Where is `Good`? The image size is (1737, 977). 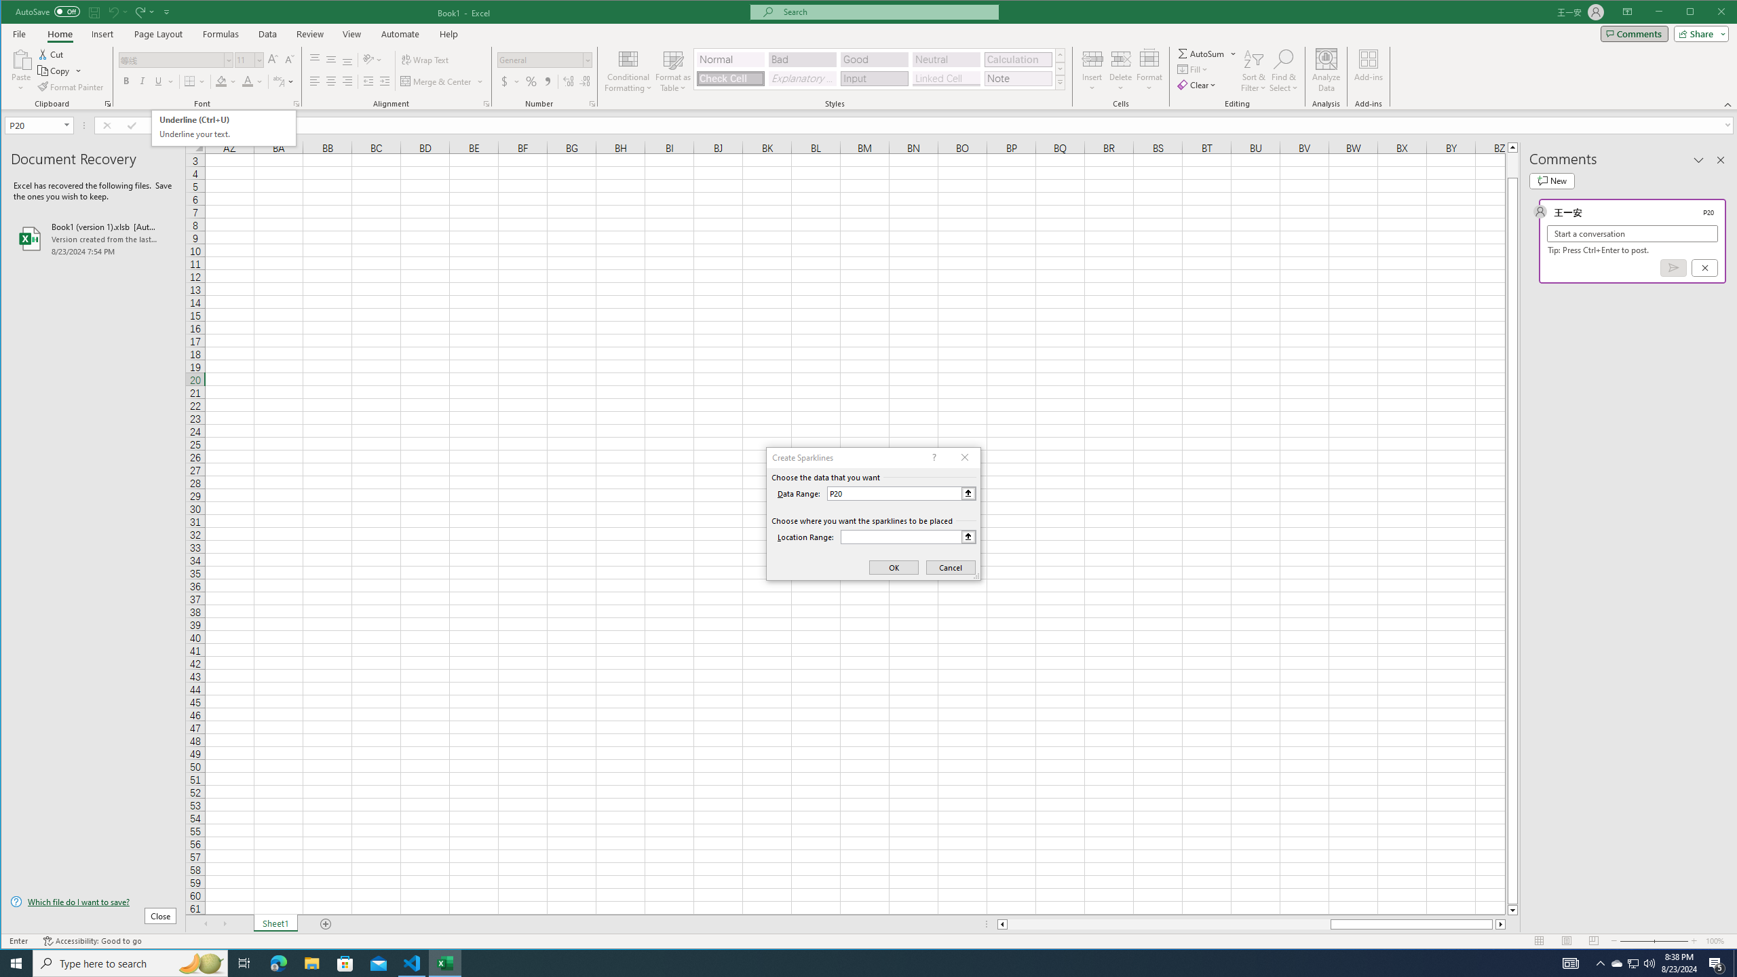
Good is located at coordinates (874, 60).